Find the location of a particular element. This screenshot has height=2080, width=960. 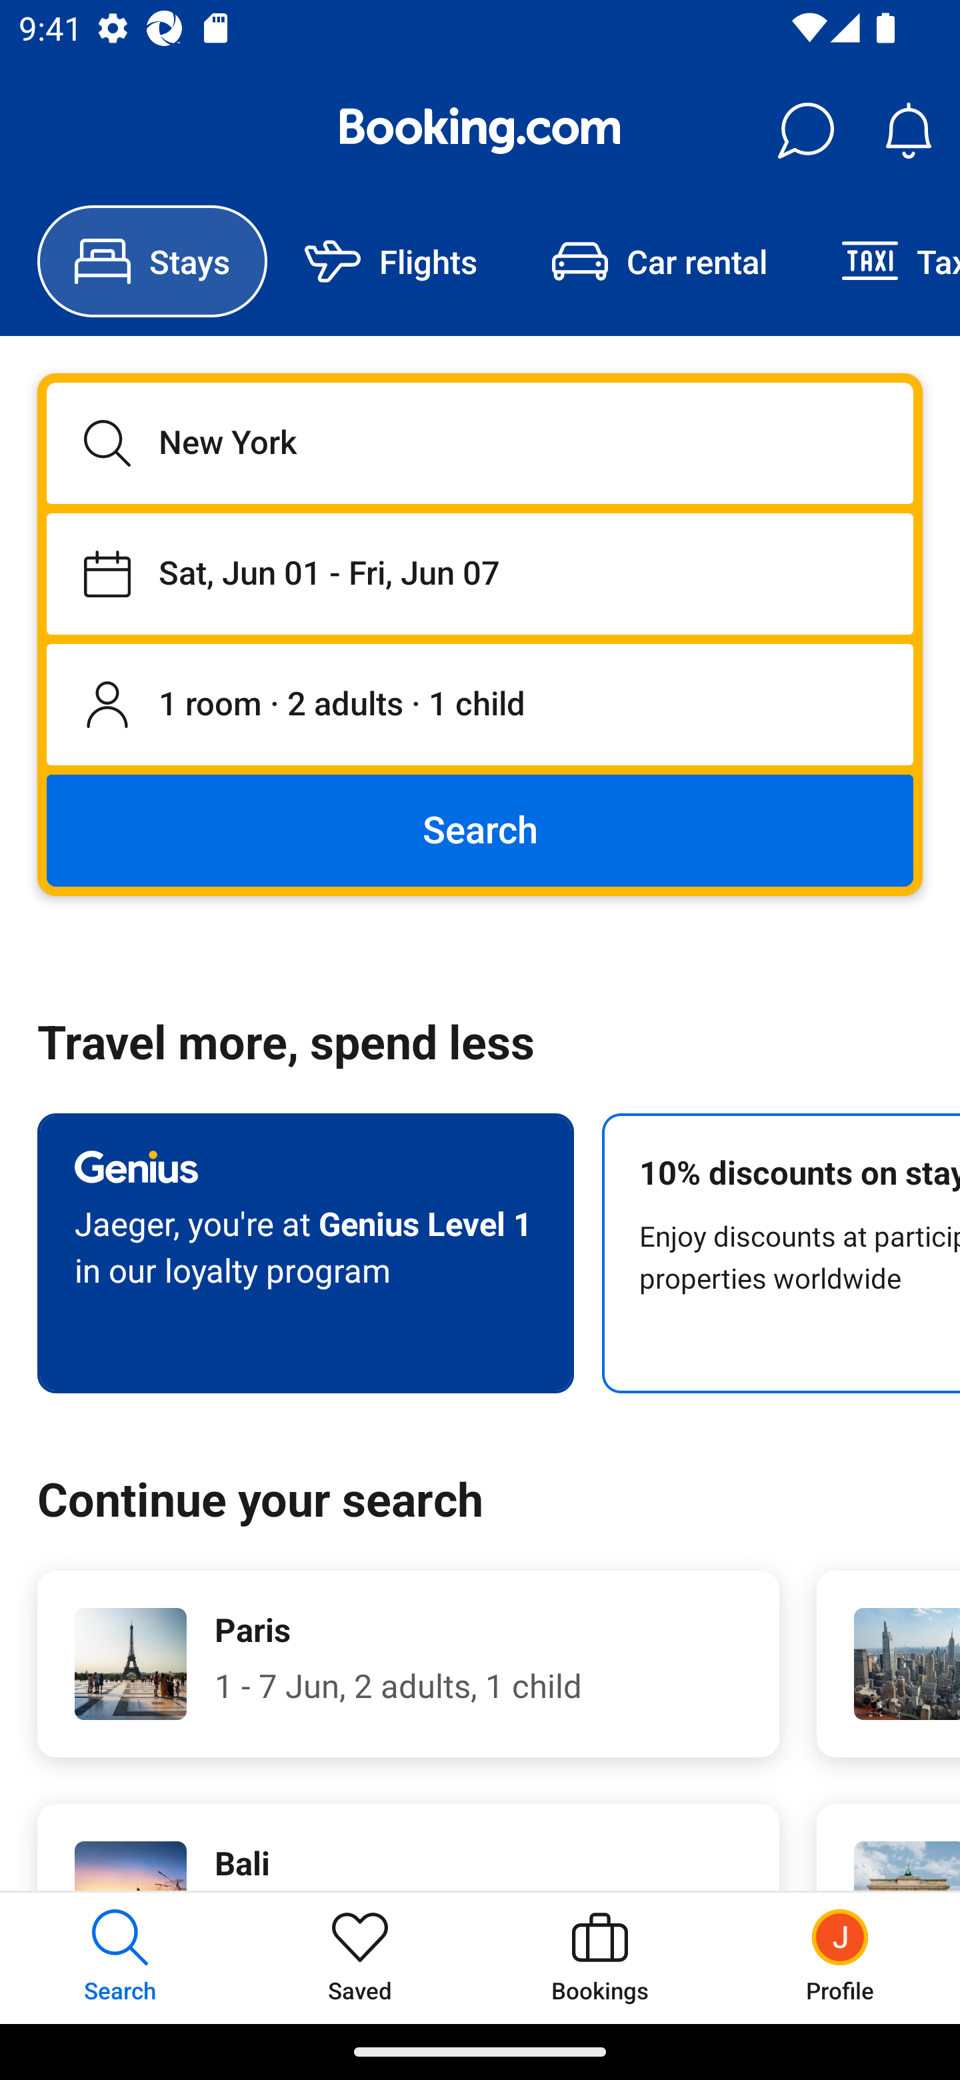

New York is located at coordinates (480, 443).